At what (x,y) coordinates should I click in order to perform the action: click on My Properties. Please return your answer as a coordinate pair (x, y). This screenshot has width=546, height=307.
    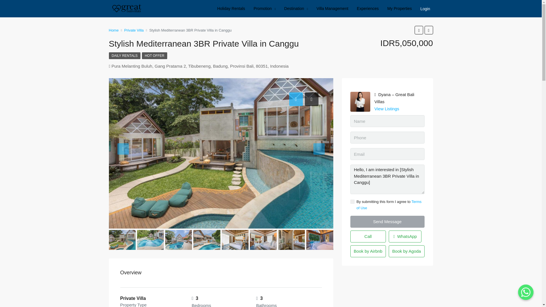
    Looking at the image, I should click on (400, 9).